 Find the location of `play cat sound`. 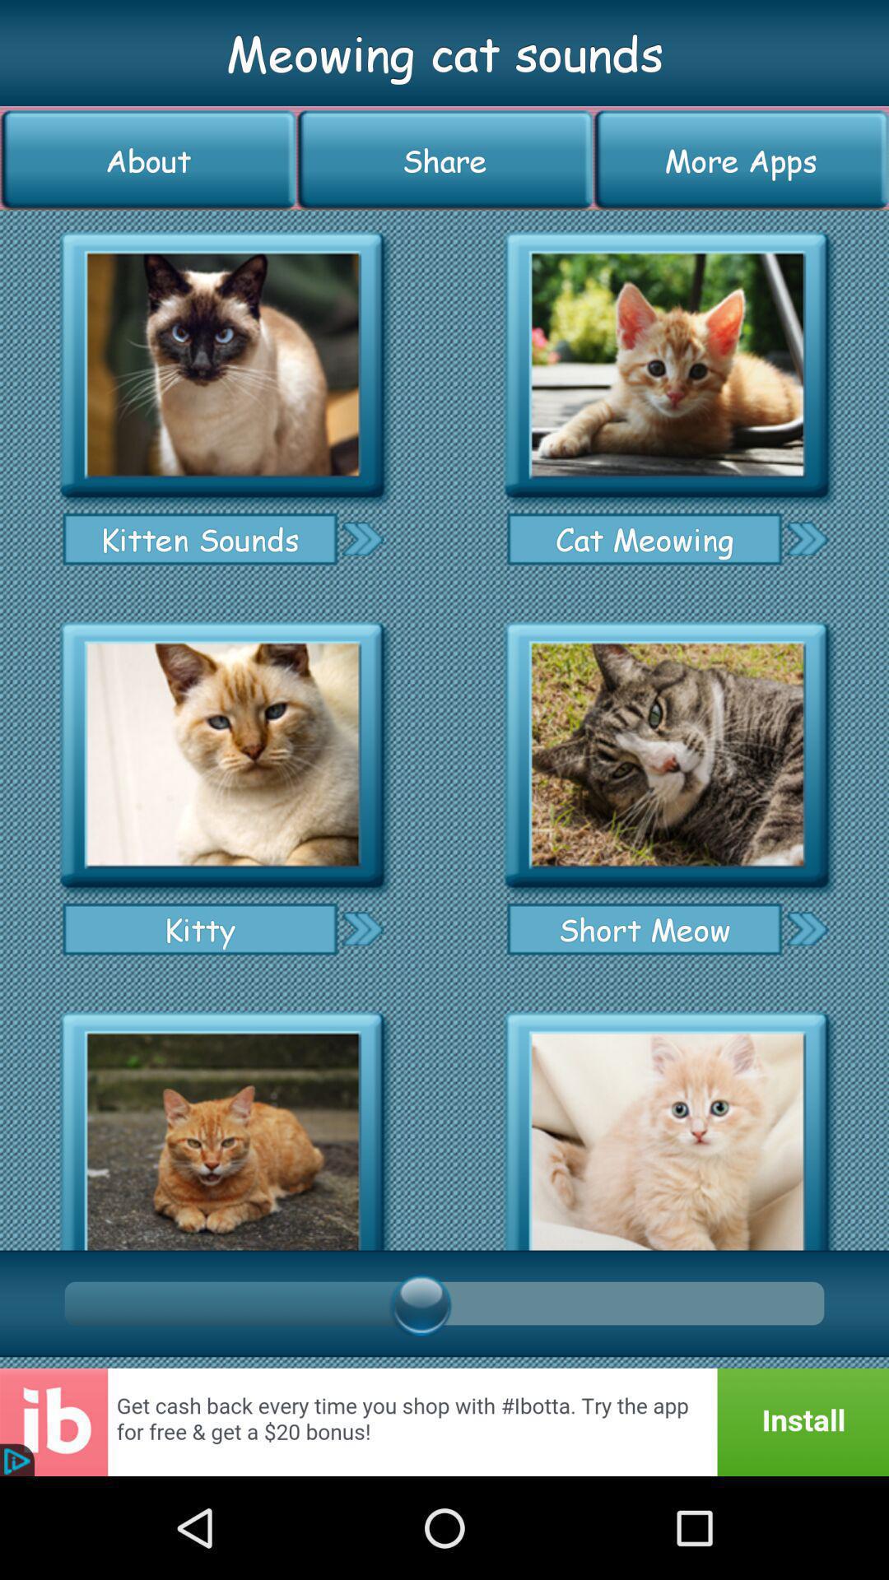

play cat sound is located at coordinates (222, 755).